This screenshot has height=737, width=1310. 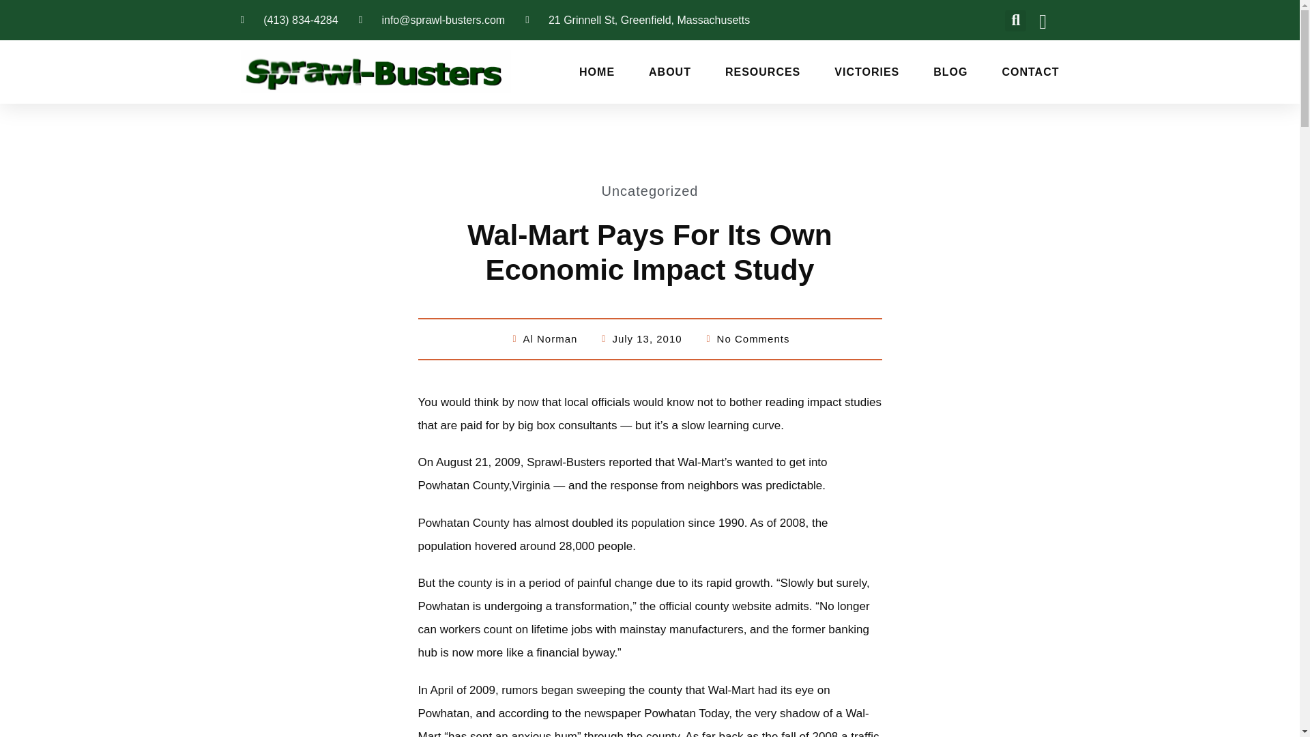 What do you see at coordinates (867, 72) in the screenshot?
I see `VICTORIES` at bounding box center [867, 72].